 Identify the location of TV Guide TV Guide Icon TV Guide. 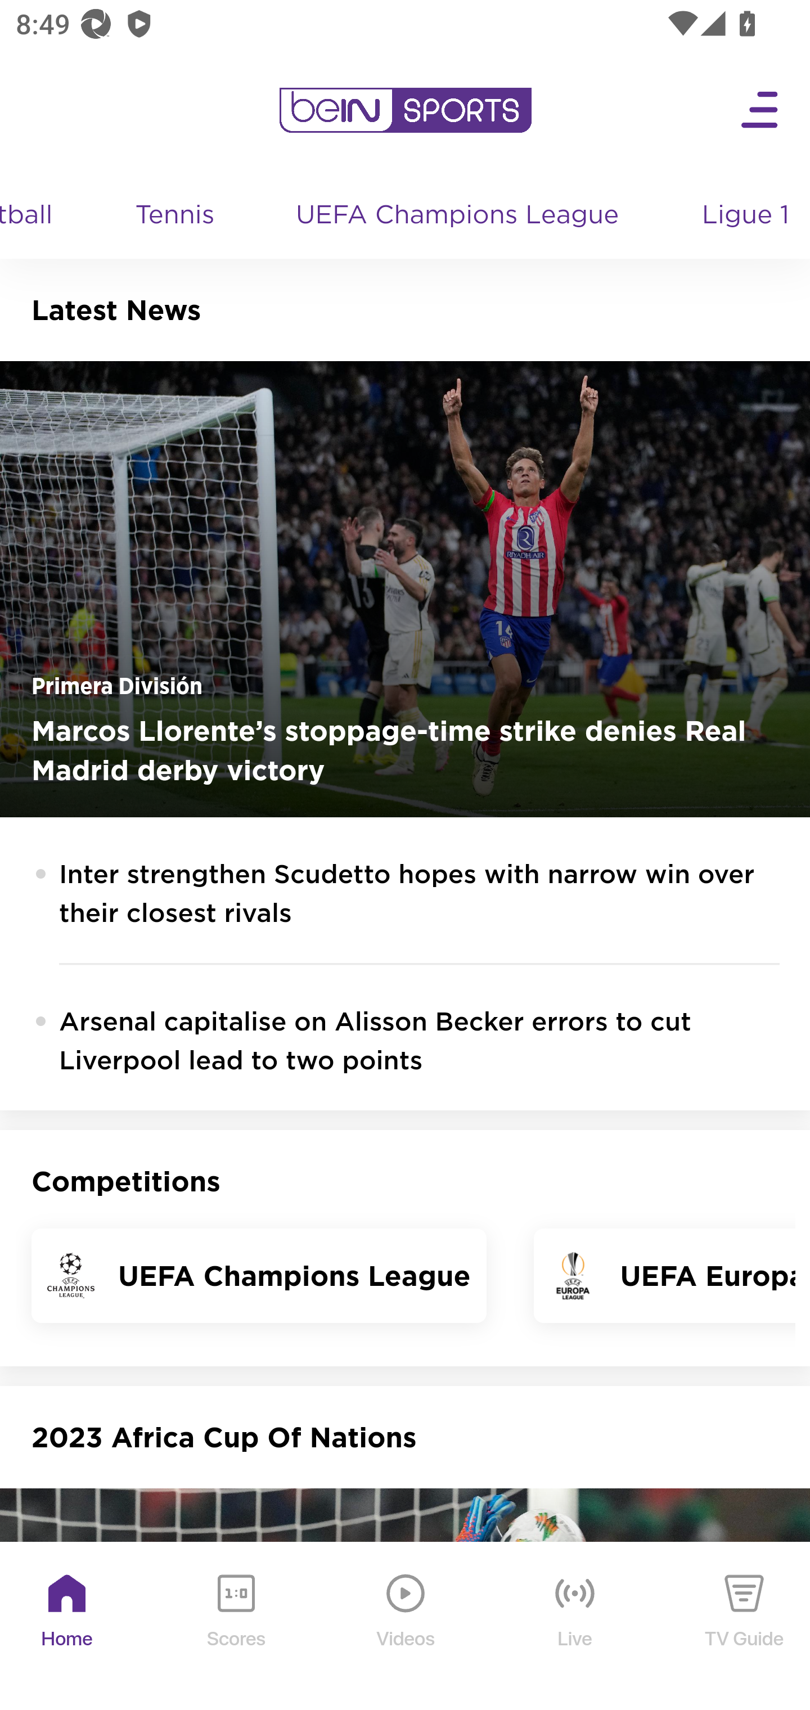
(745, 1627).